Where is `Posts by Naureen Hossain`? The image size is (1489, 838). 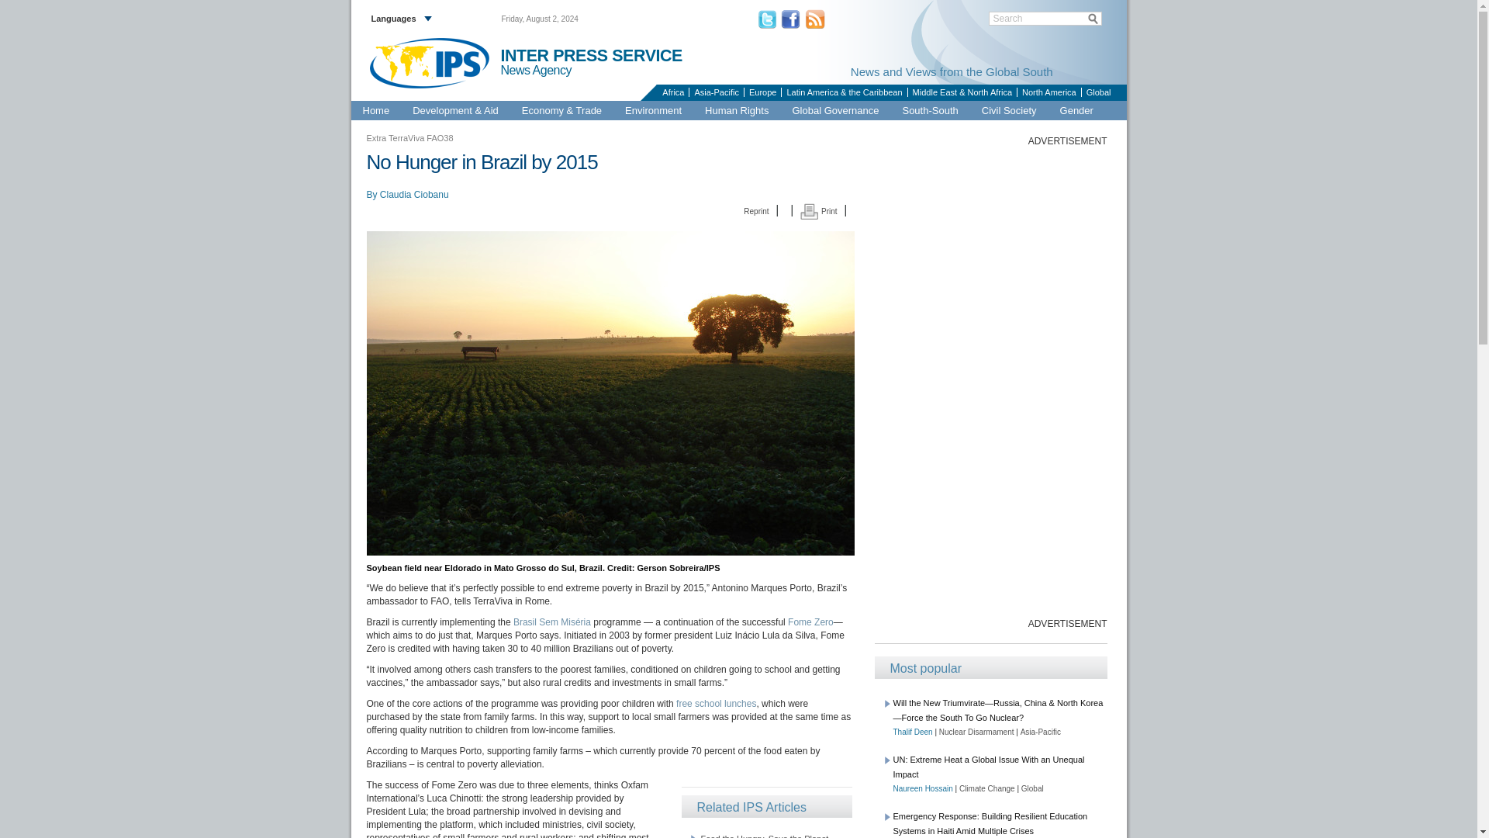 Posts by Naureen Hossain is located at coordinates (923, 788).